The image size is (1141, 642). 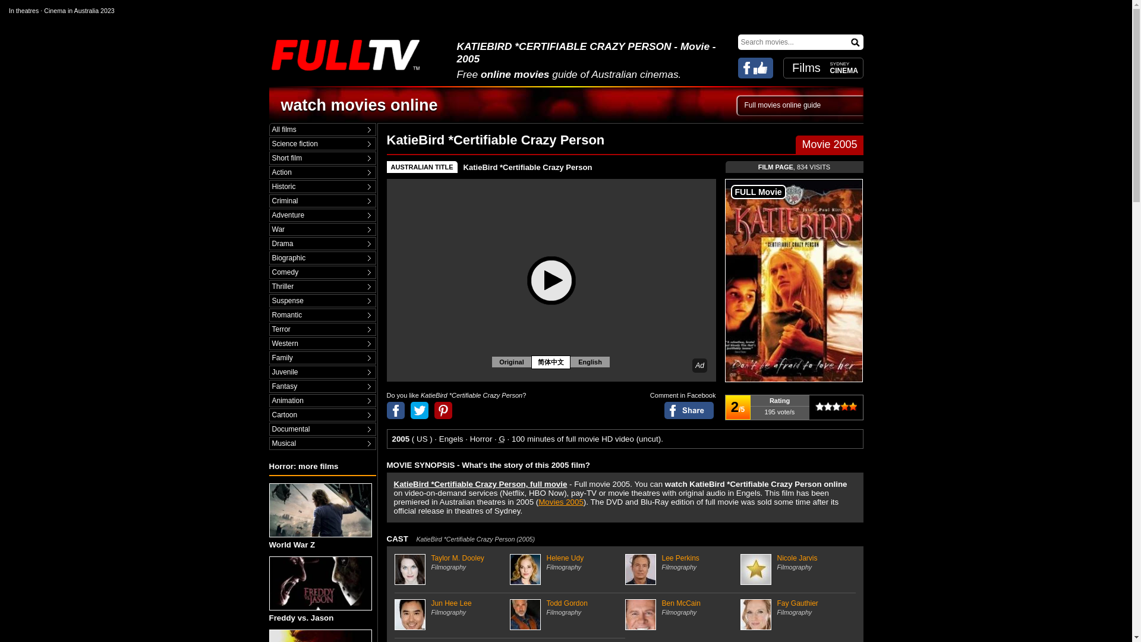 I want to click on Juvenile, so click(x=322, y=372).